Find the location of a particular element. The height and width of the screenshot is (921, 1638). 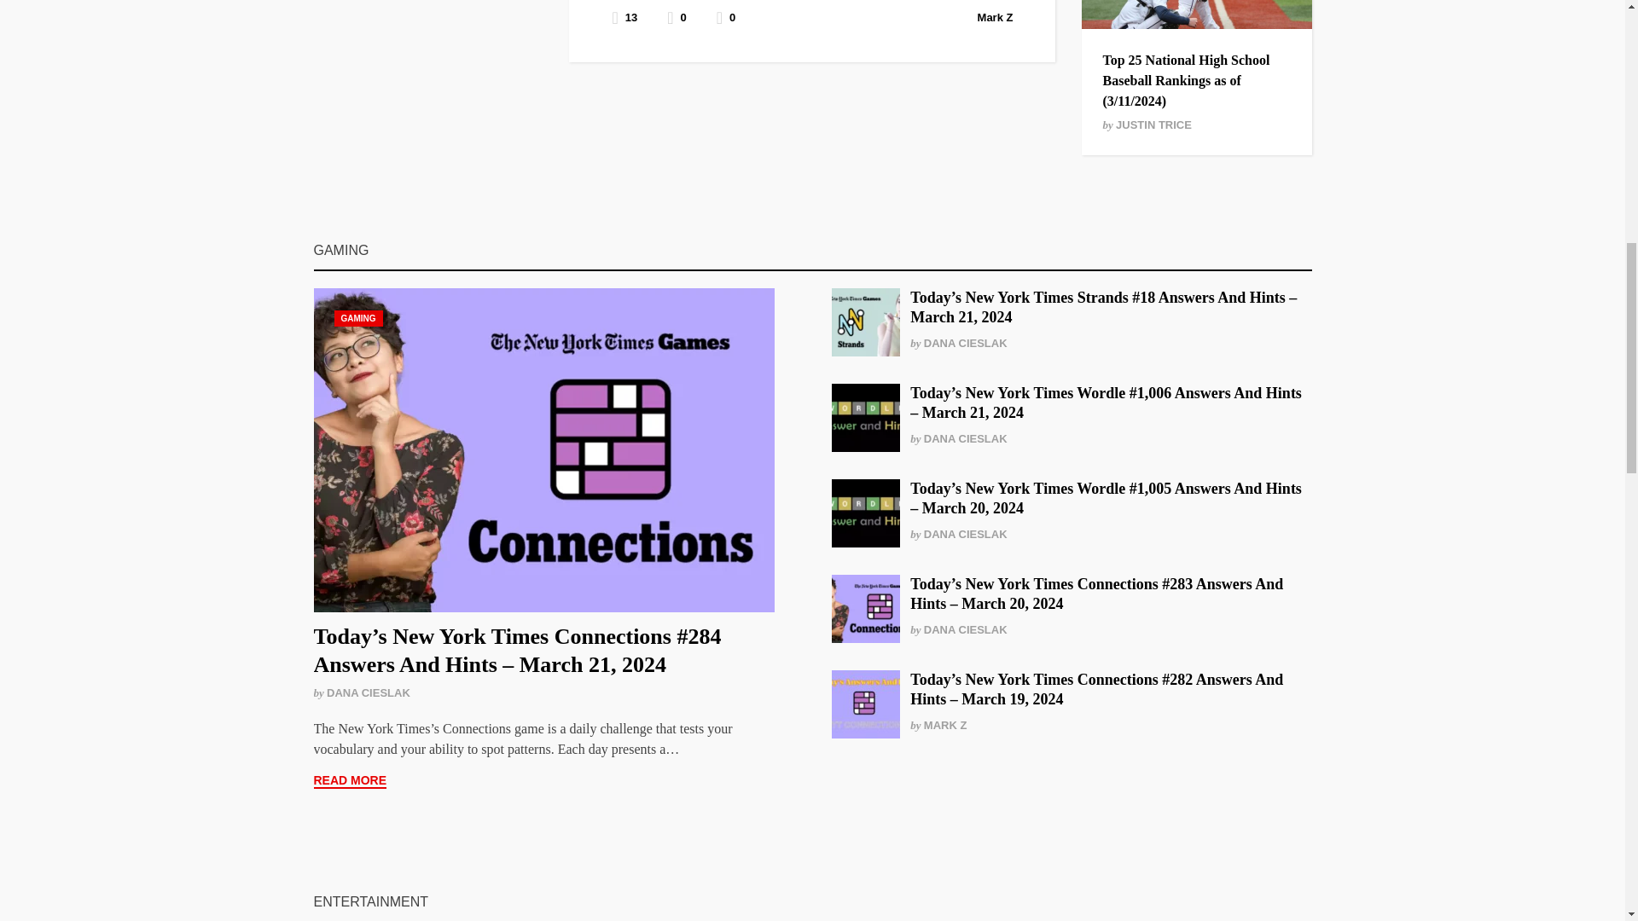

Like this is located at coordinates (726, 17).